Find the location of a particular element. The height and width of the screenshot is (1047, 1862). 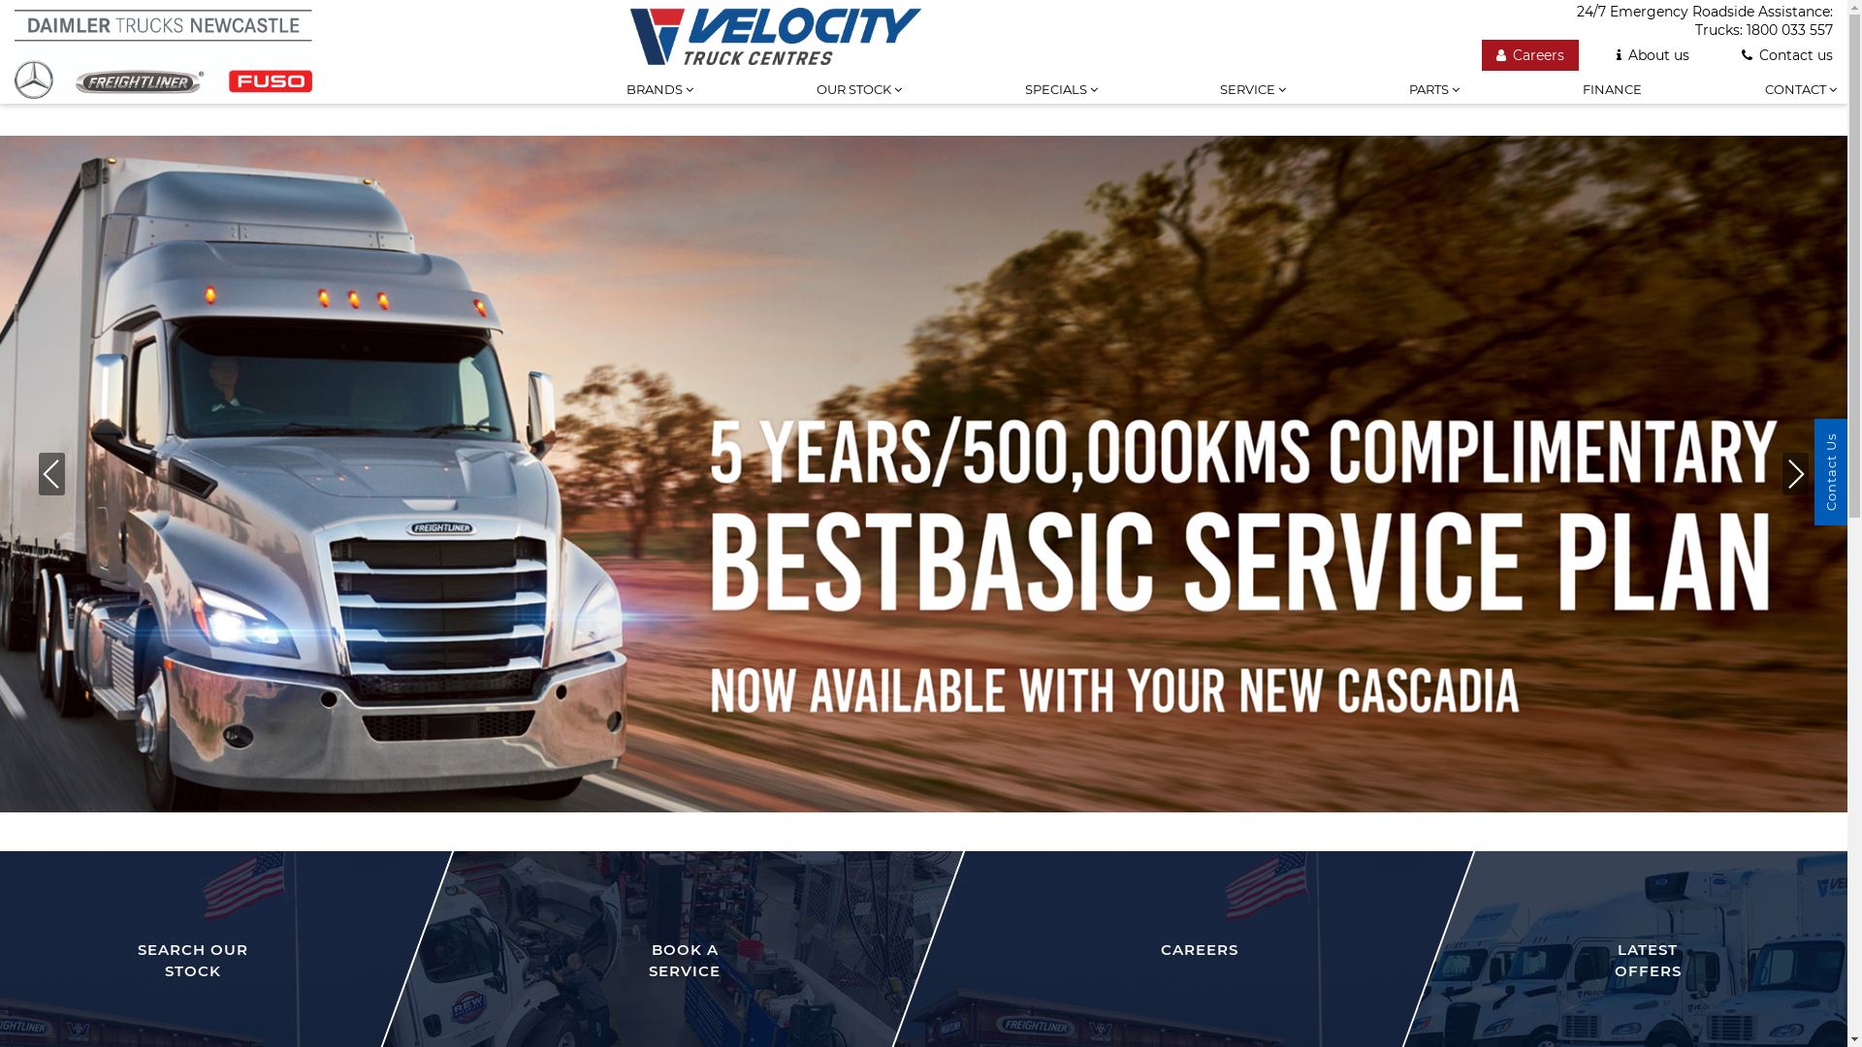

BOOK A
SERVICE is located at coordinates (661, 917).